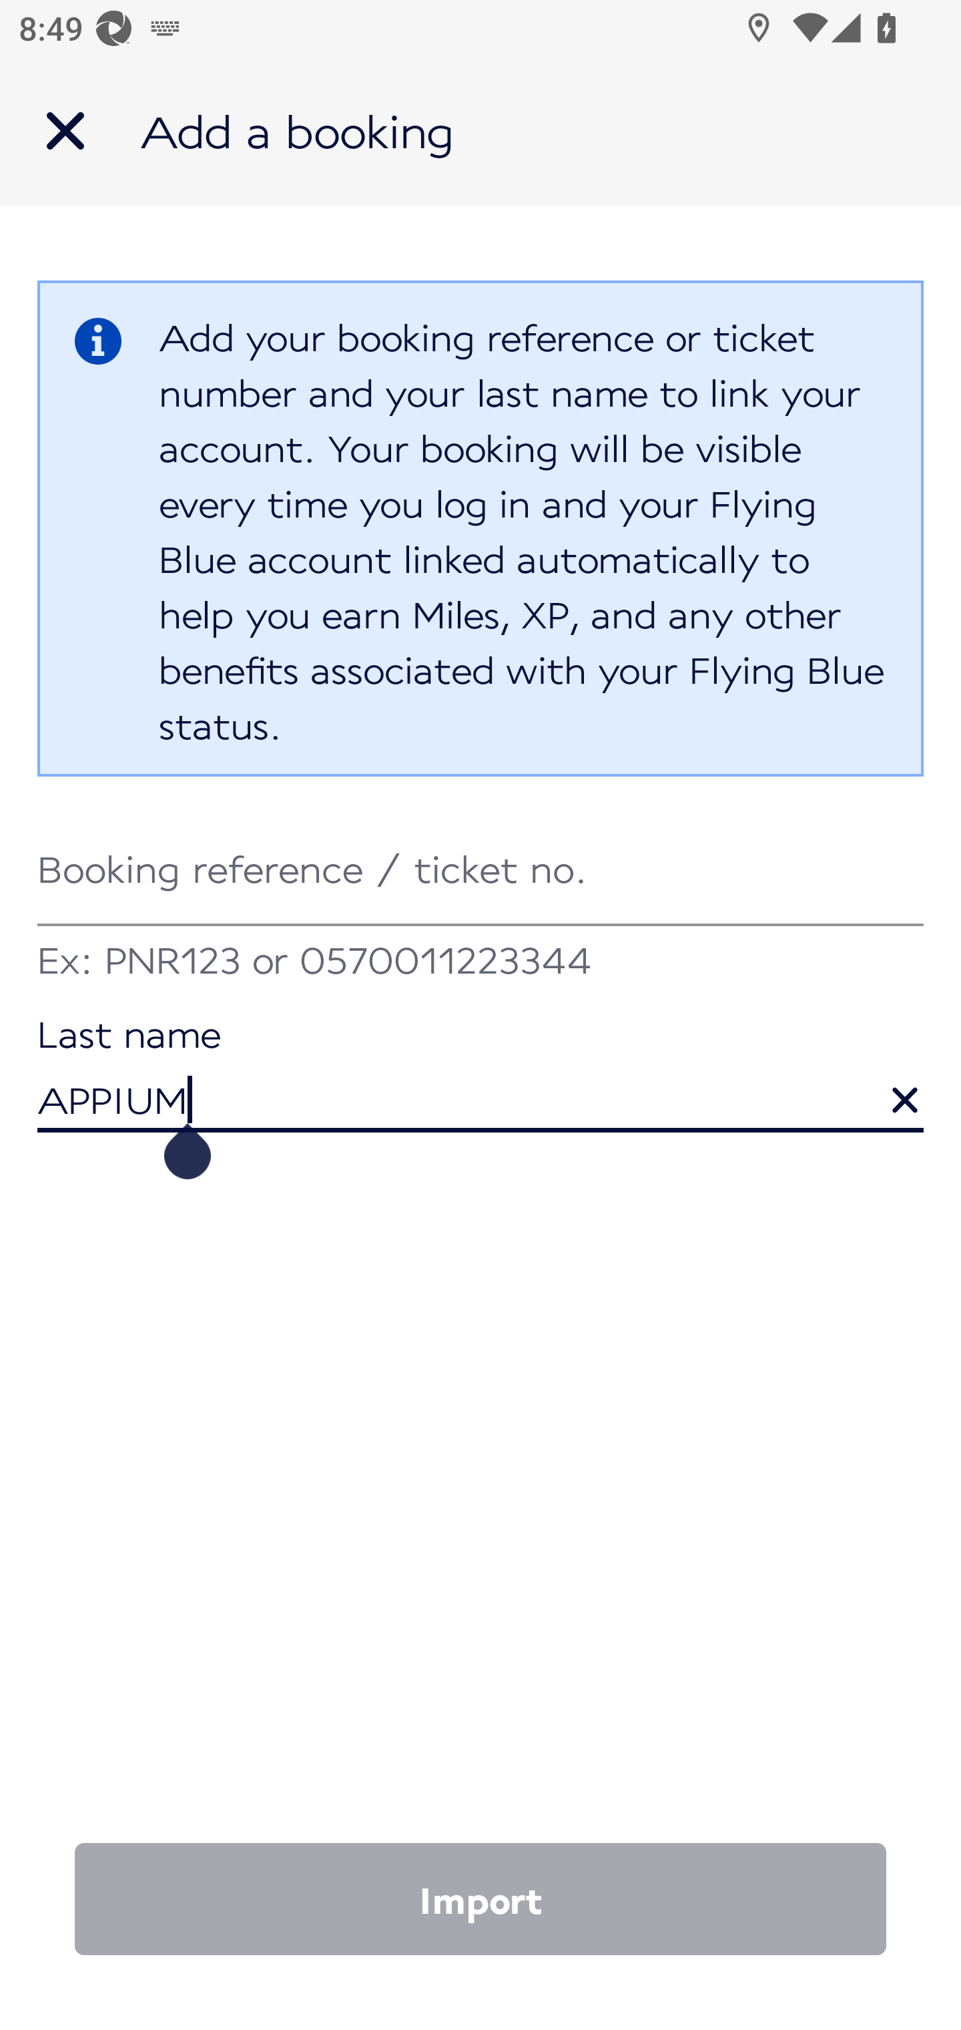 This screenshot has width=961, height=2030. What do you see at coordinates (886, 1088) in the screenshot?
I see `Clear text` at bounding box center [886, 1088].